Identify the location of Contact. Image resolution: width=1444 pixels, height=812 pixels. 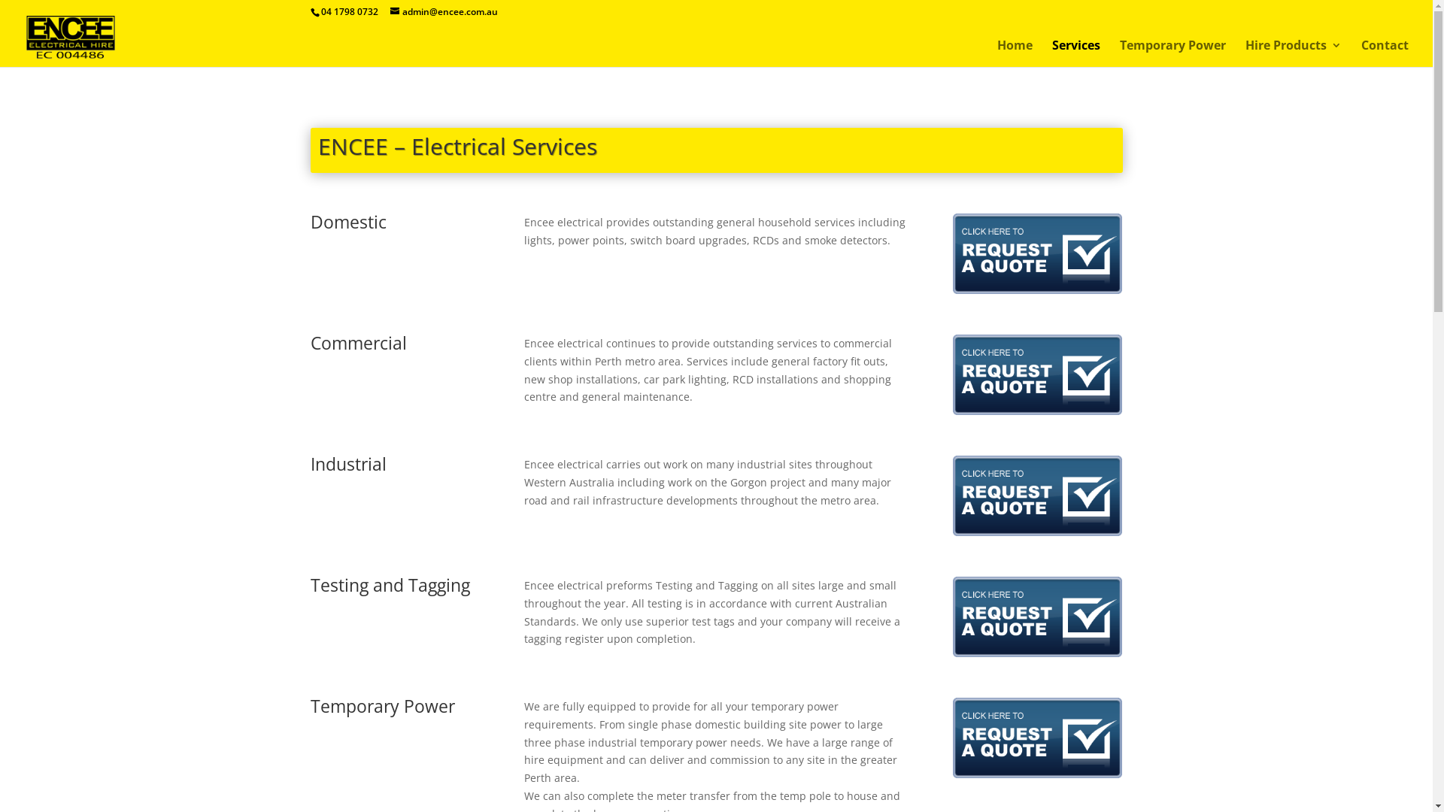
(1385, 53).